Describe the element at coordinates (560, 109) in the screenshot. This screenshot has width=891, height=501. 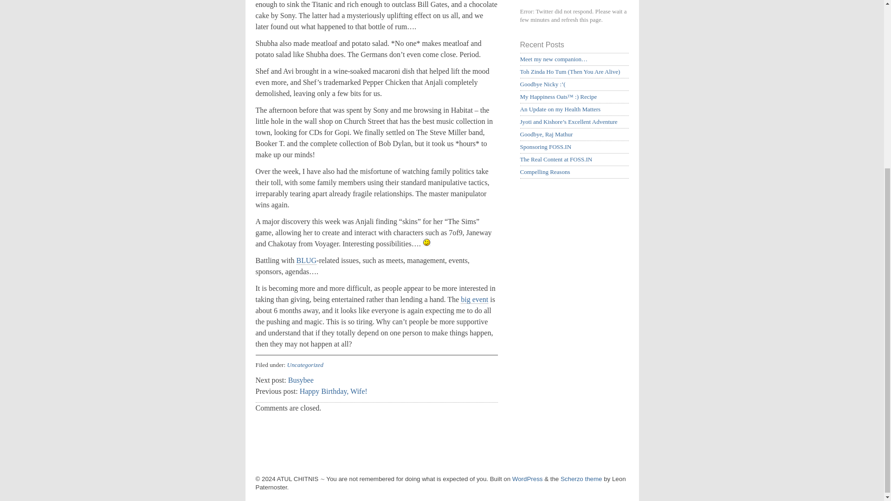
I see `An Update on my Health Matters` at that location.